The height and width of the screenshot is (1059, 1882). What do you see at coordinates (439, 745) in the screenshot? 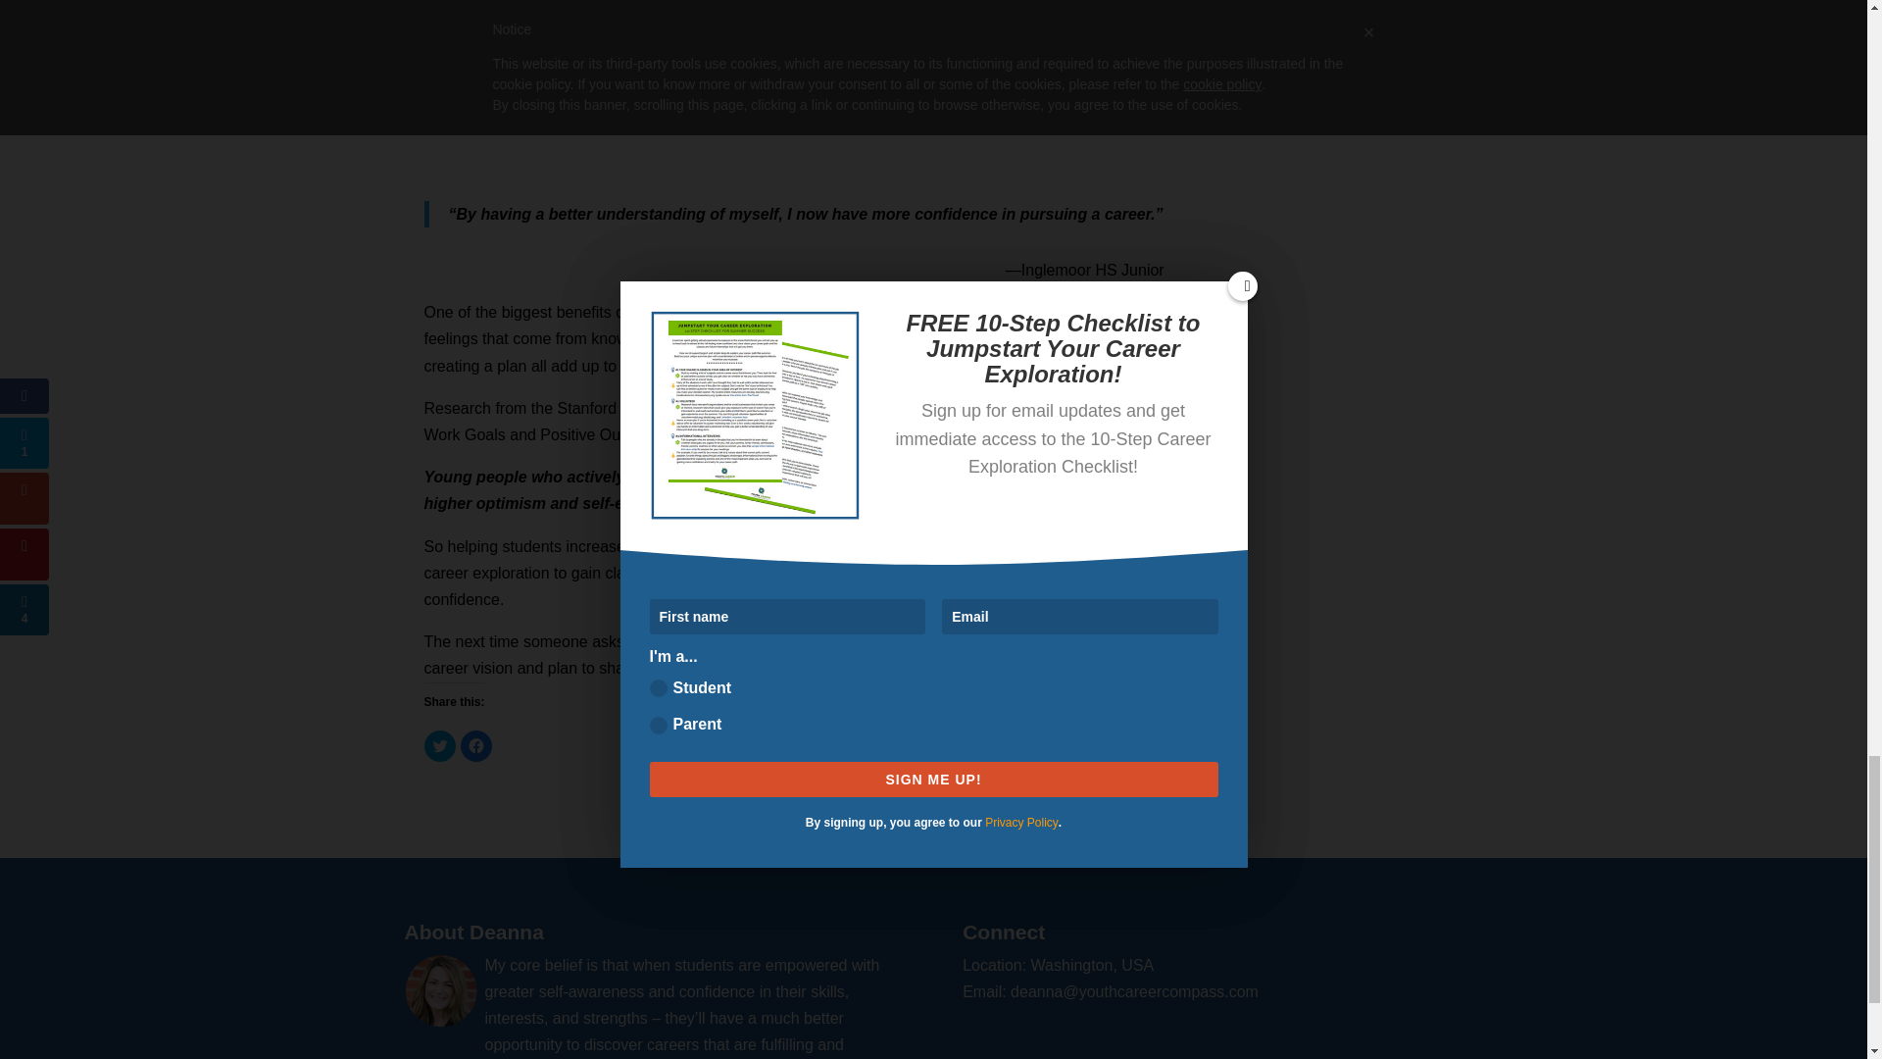
I see `Click to share on Twitter` at bounding box center [439, 745].